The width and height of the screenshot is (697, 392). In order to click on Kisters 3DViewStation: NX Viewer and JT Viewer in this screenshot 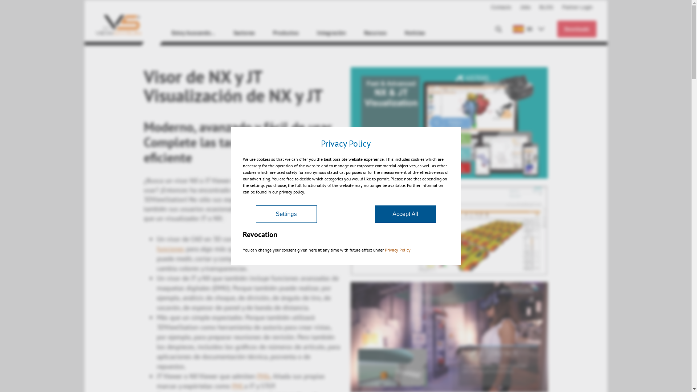, I will do `click(449, 123)`.